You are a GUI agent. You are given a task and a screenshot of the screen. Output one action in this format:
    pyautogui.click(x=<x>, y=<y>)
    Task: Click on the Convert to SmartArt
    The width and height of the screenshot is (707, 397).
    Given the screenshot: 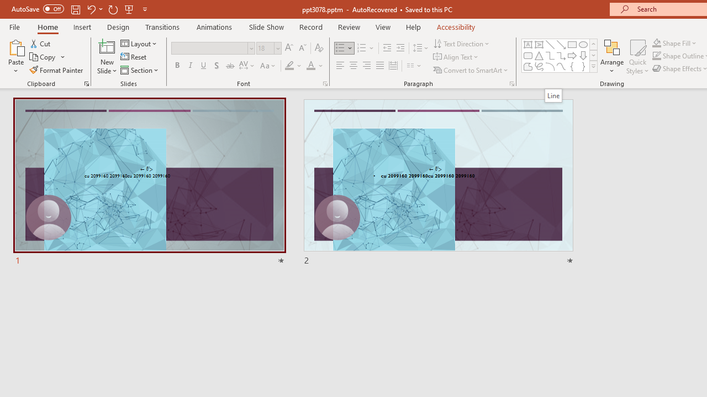 What is the action you would take?
    pyautogui.click(x=471, y=69)
    